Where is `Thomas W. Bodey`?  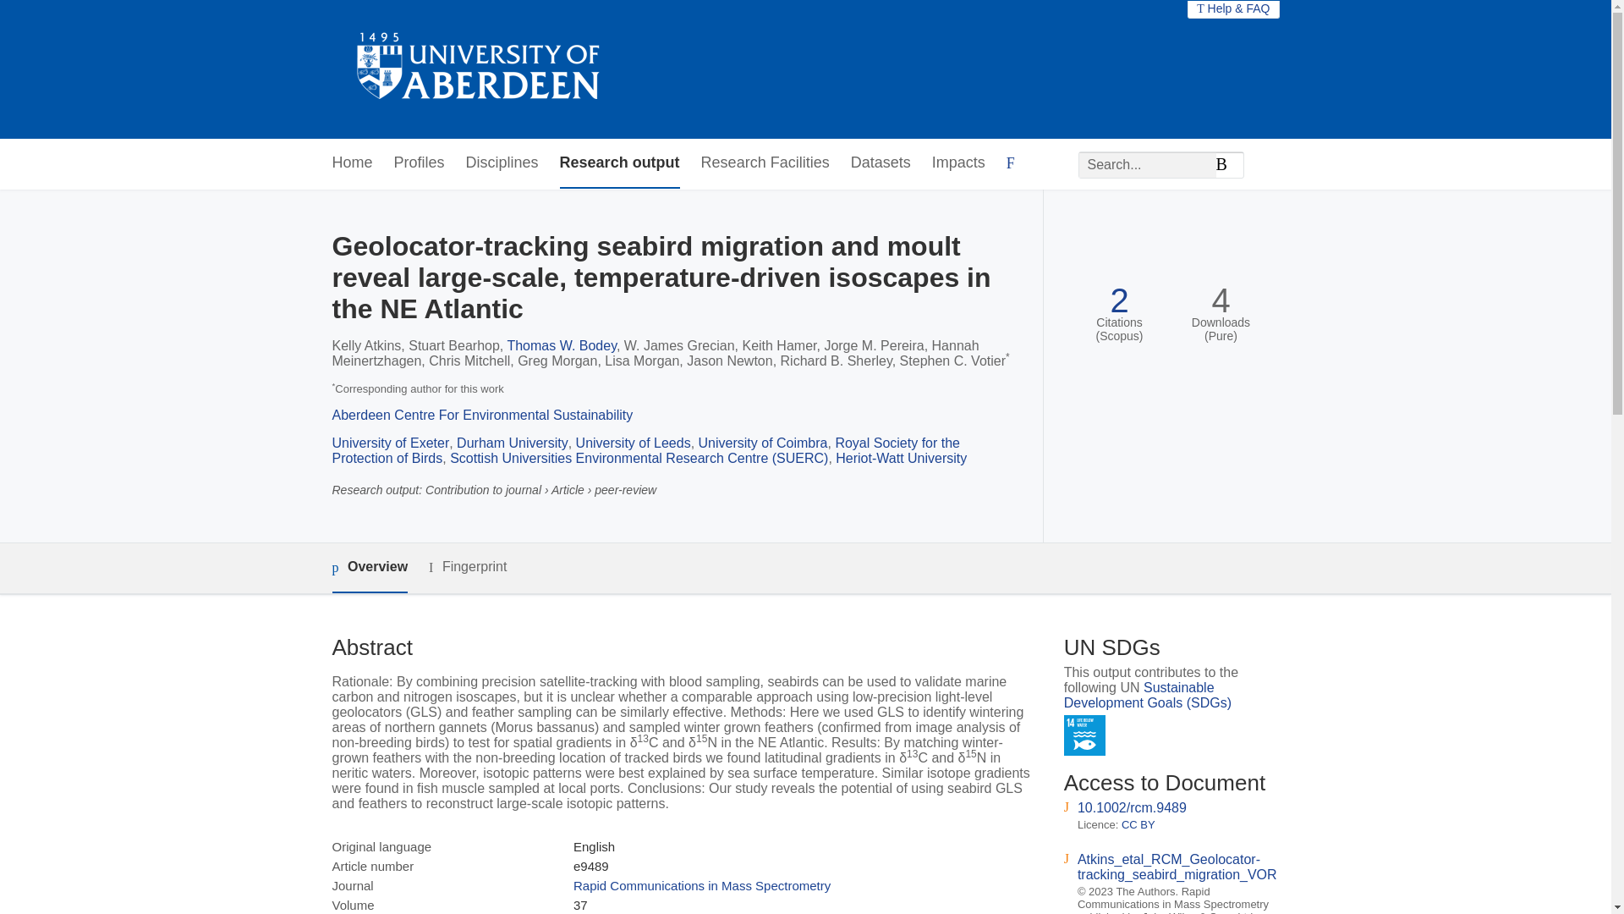
Thomas W. Bodey is located at coordinates (562, 345).